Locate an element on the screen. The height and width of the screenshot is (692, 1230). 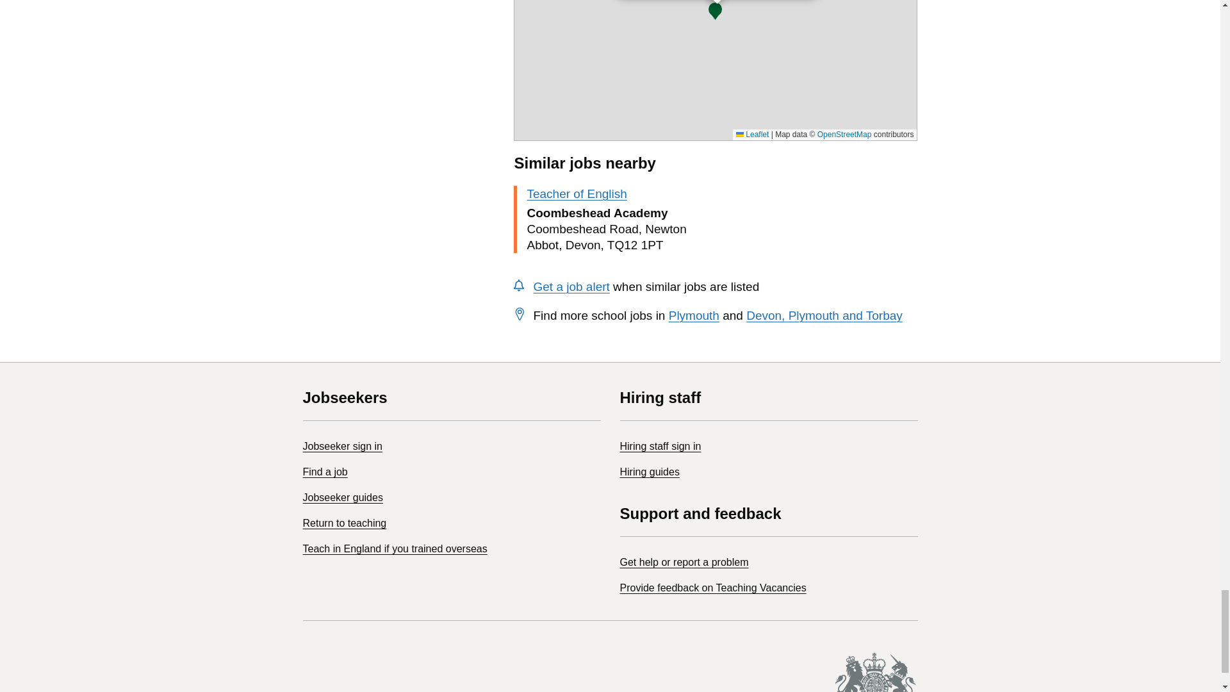
A JavaScript library for interactive maps is located at coordinates (752, 135).